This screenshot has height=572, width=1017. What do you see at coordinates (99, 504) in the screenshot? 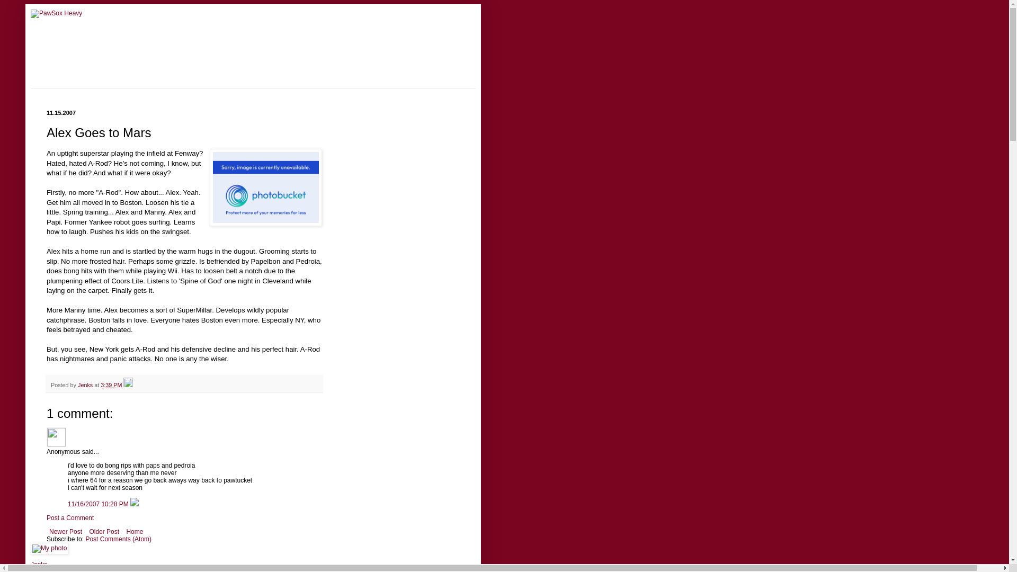
I see `comment permalink` at bounding box center [99, 504].